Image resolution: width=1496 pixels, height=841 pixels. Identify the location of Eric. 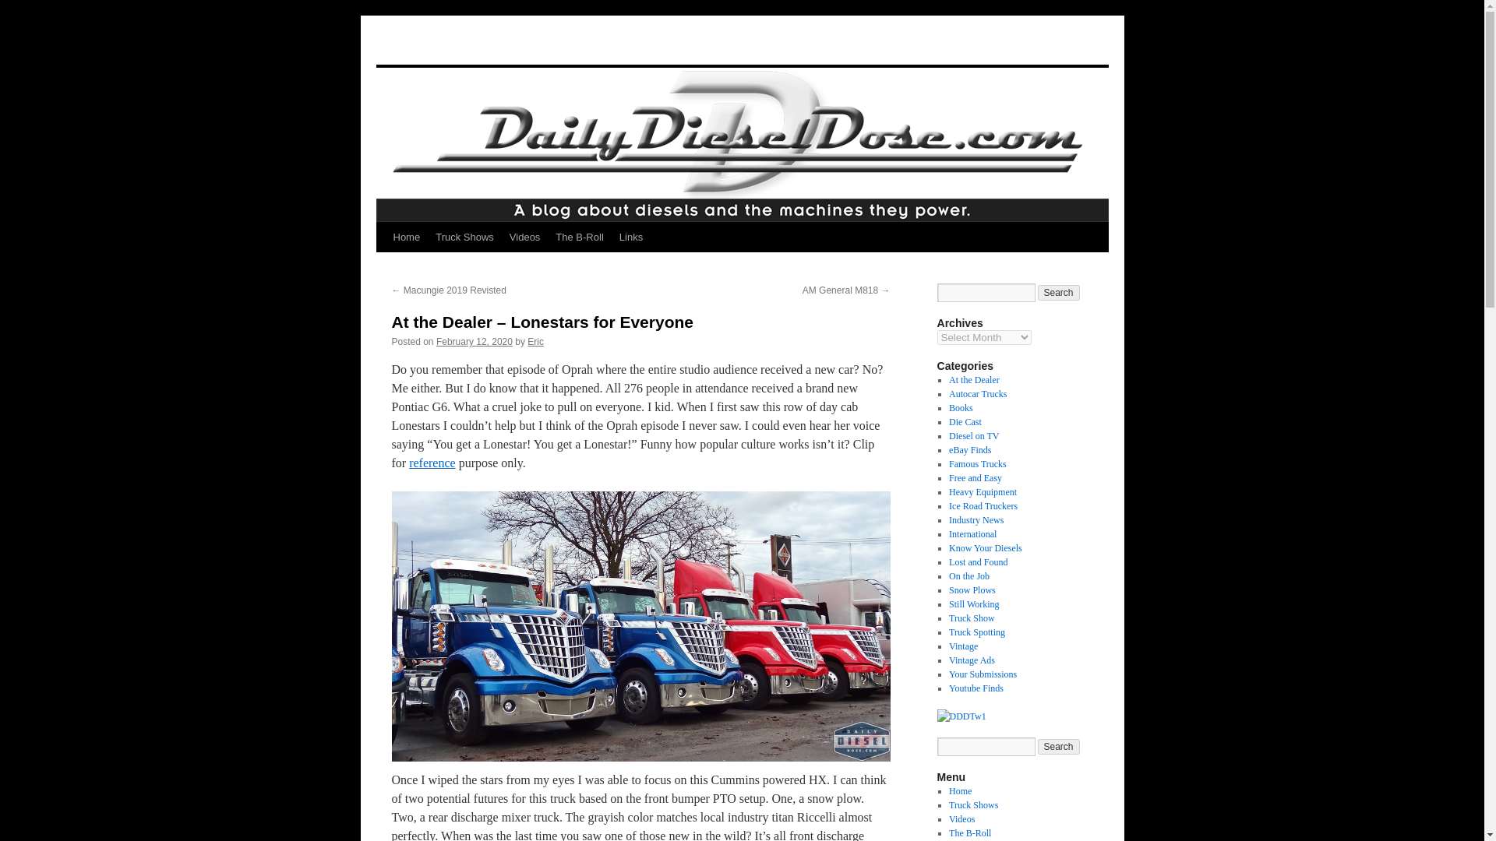
(536, 342).